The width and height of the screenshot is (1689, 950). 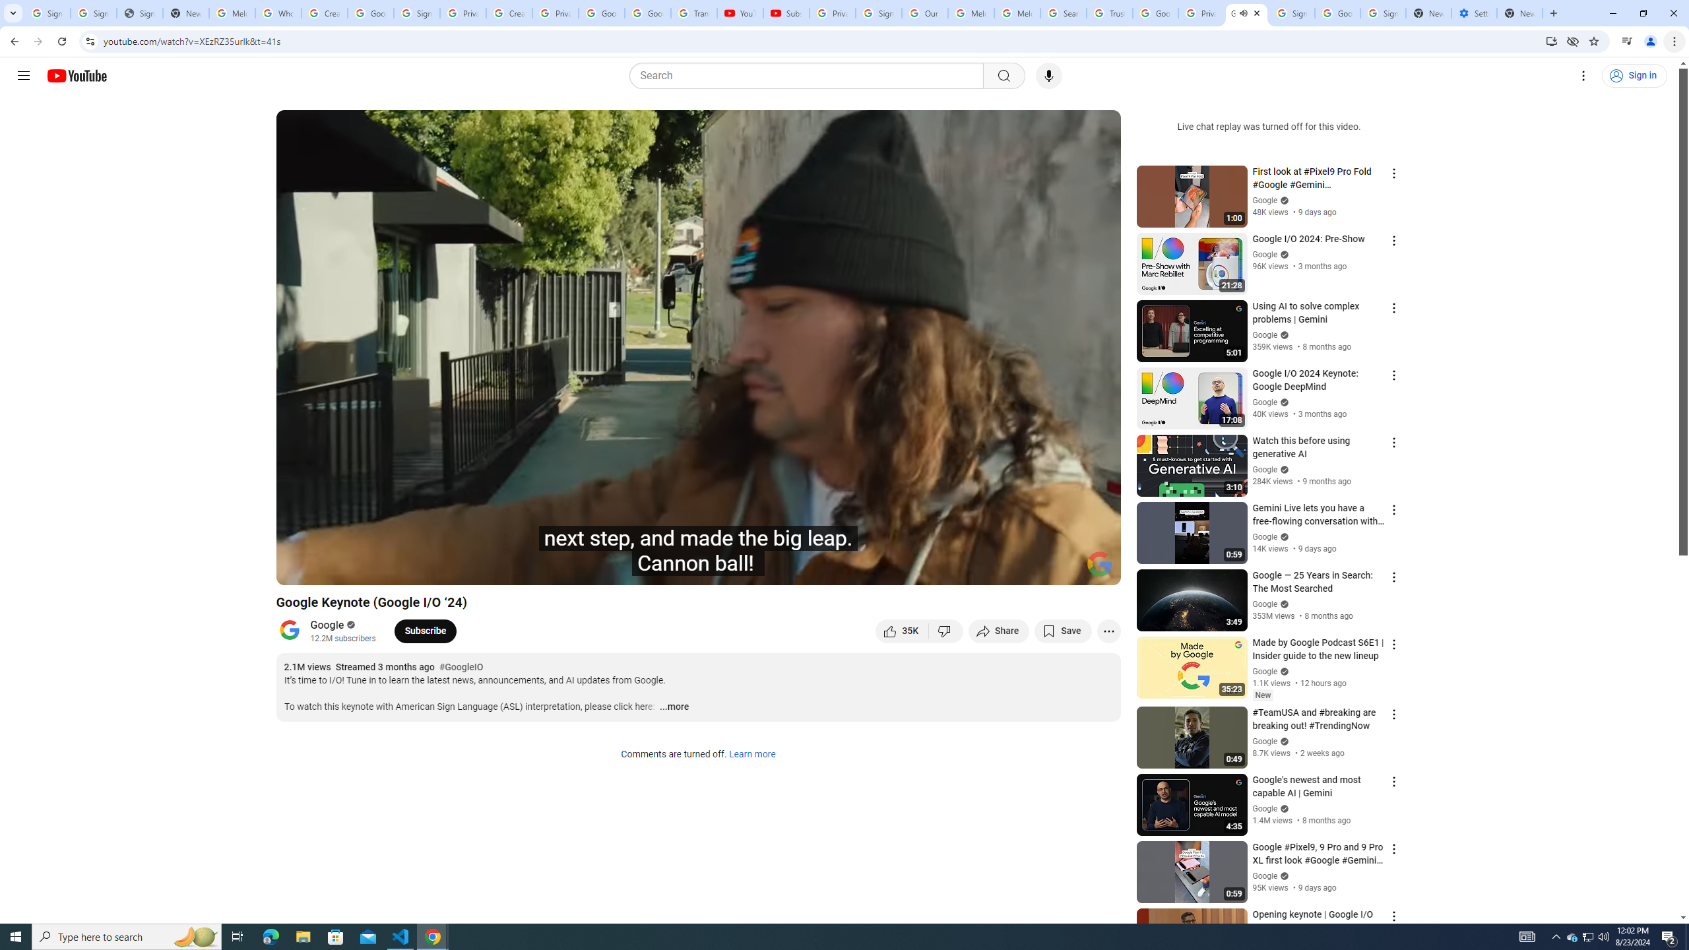 What do you see at coordinates (674, 707) in the screenshot?
I see `...more` at bounding box center [674, 707].